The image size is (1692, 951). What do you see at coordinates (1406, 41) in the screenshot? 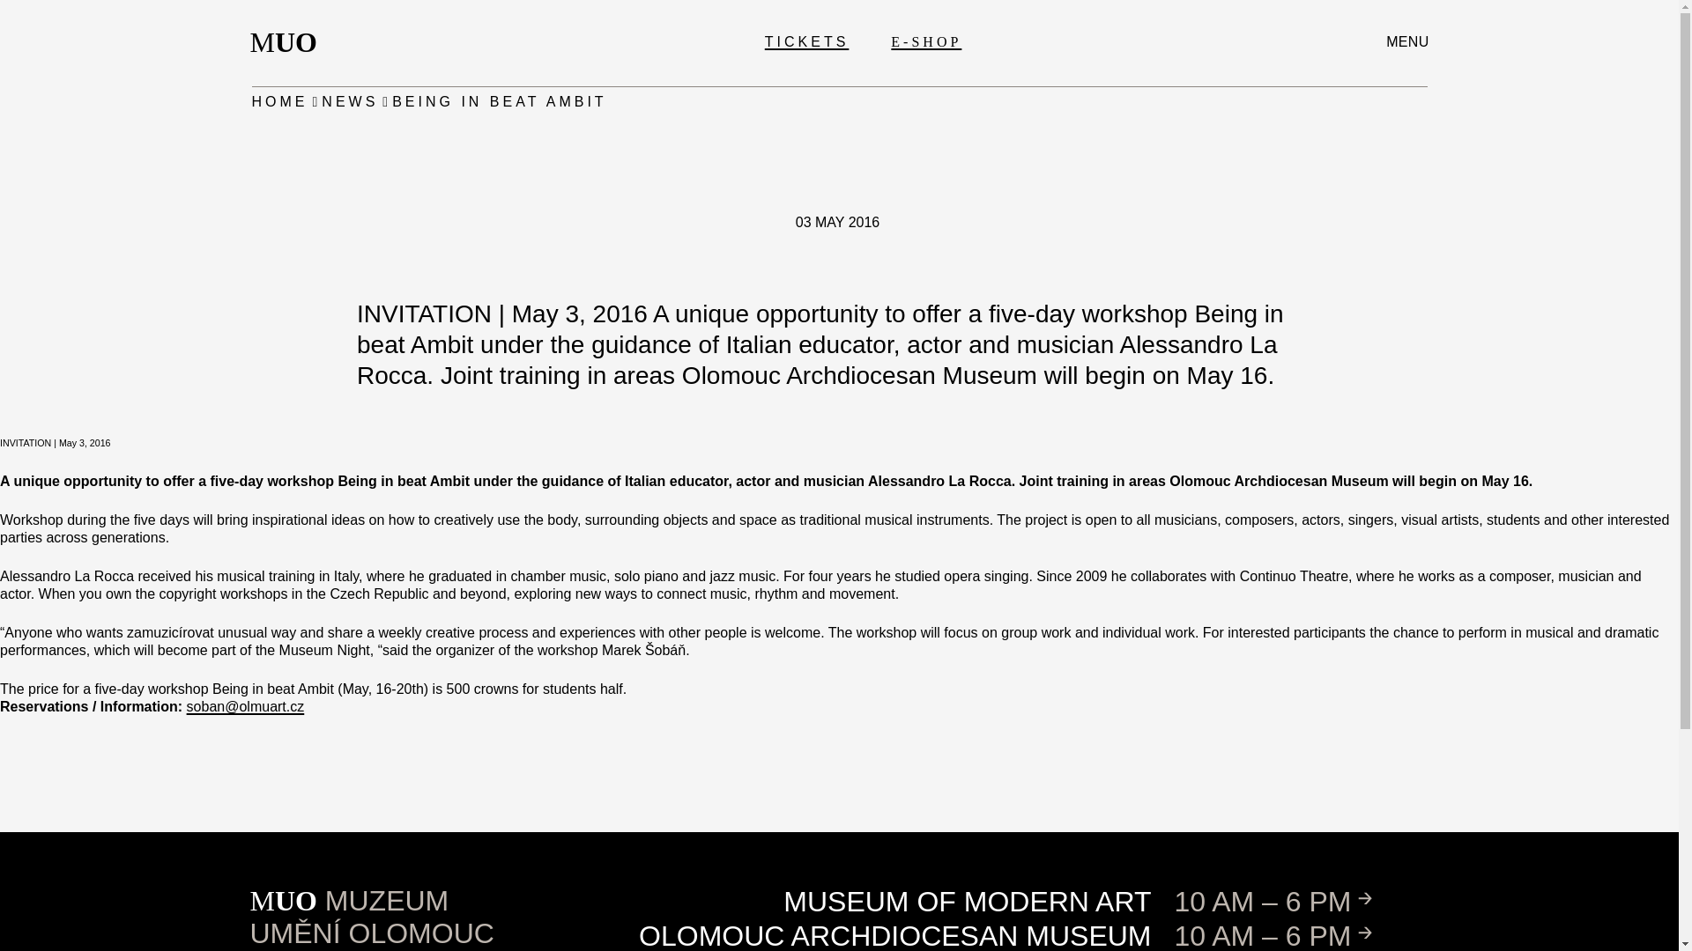
I see `MENU` at bounding box center [1406, 41].